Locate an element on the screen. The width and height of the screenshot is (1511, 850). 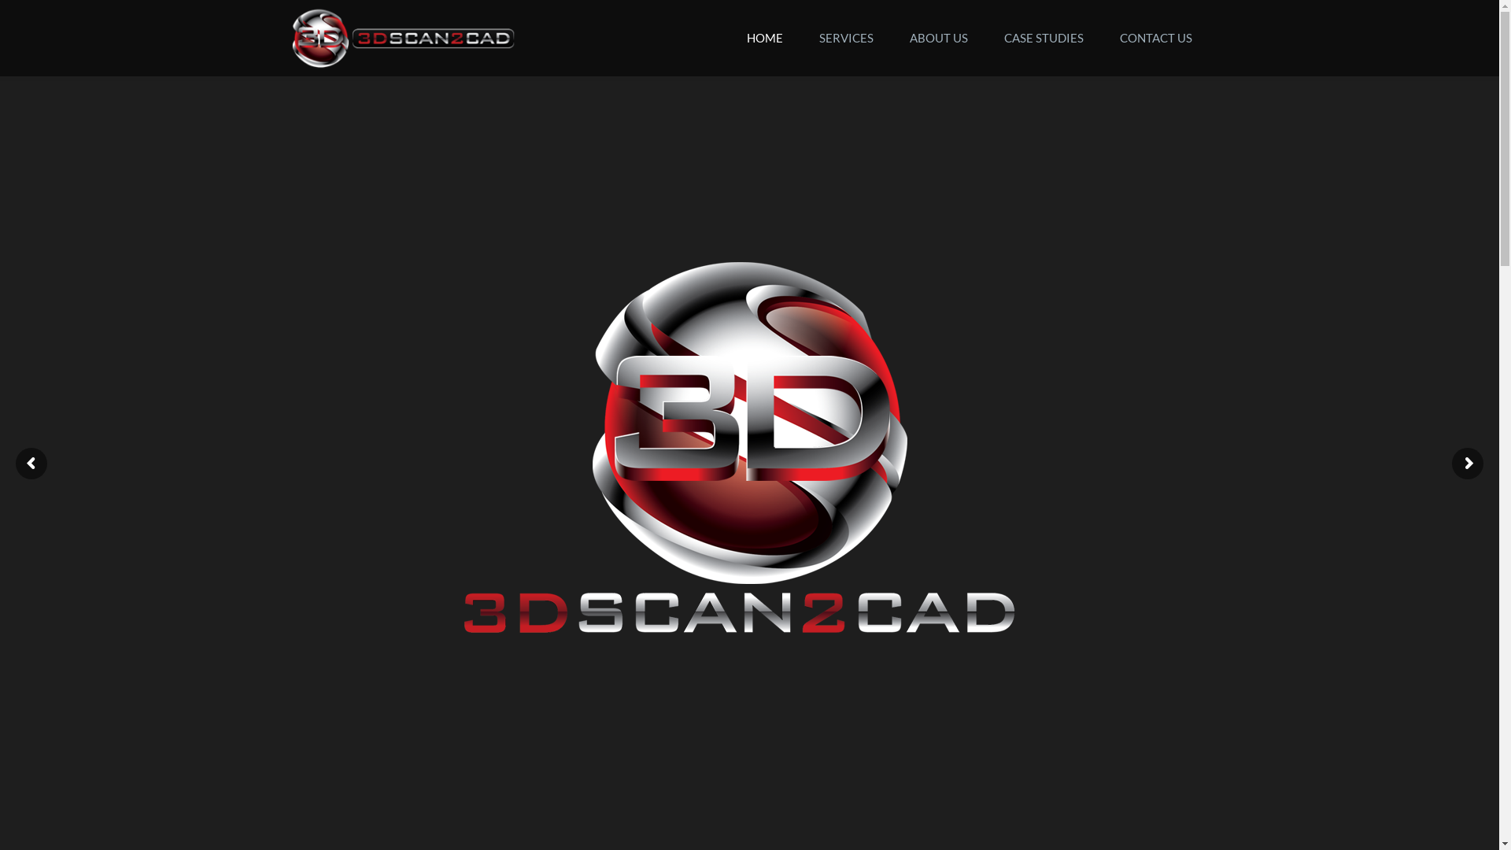
SERVICES is located at coordinates (846, 38).